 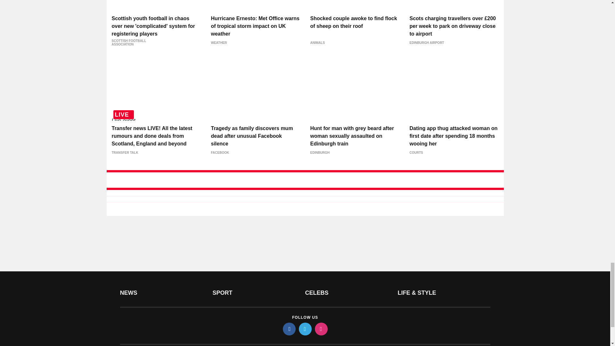 What do you see at coordinates (289, 329) in the screenshot?
I see `facebook` at bounding box center [289, 329].